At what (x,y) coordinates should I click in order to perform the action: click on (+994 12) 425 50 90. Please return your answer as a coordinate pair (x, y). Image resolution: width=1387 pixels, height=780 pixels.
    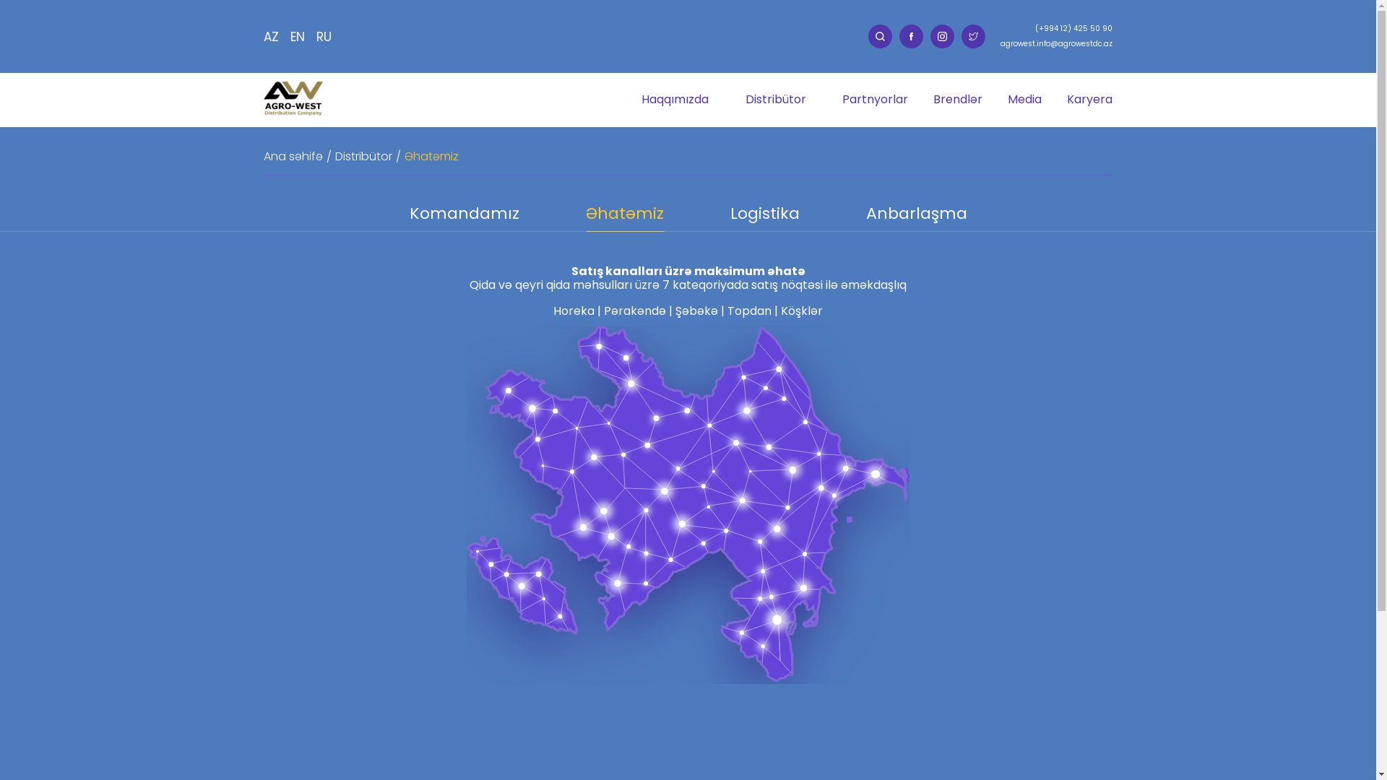
    Looking at the image, I should click on (1073, 29).